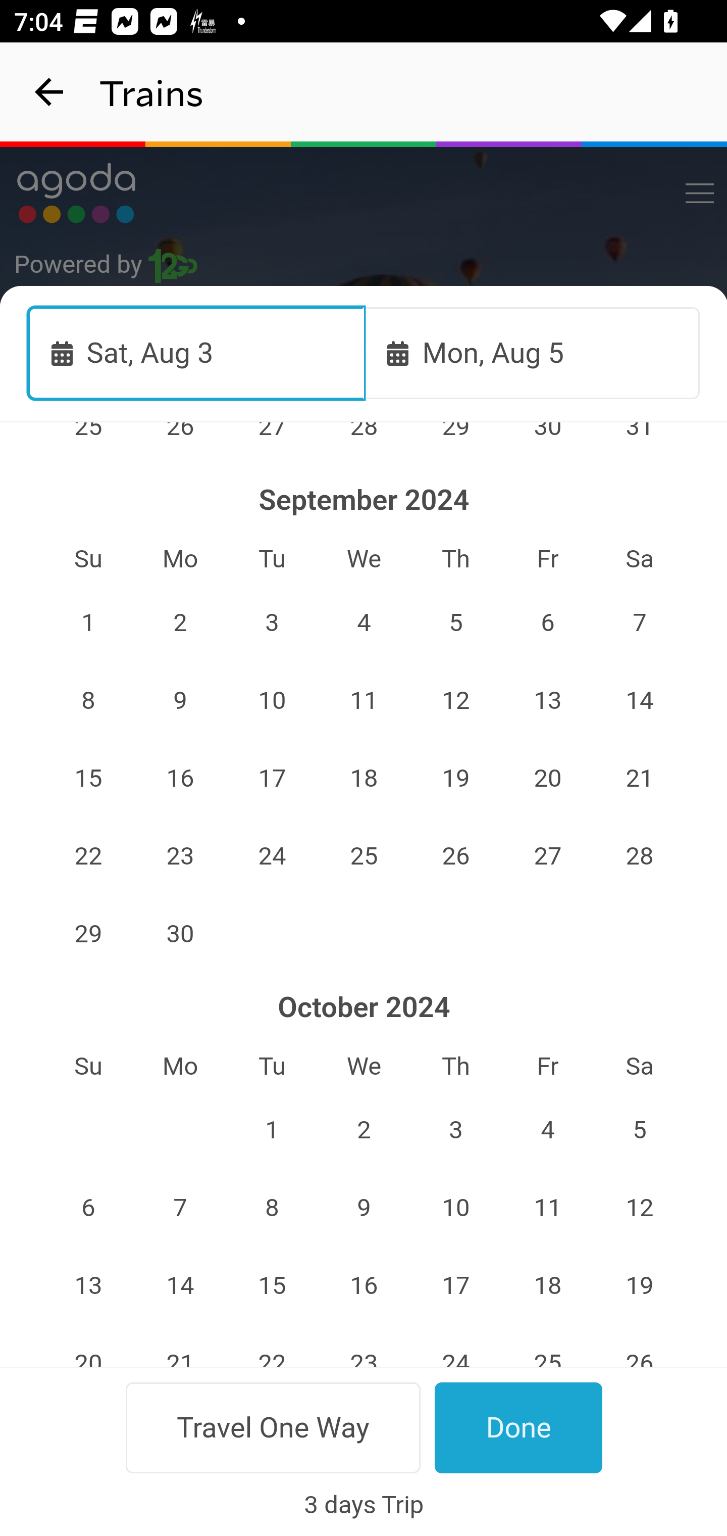  I want to click on 15, so click(88, 778).